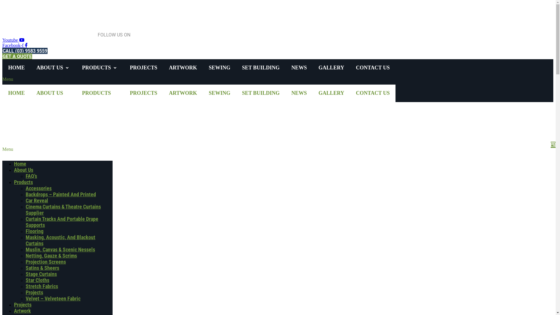 The image size is (560, 315). I want to click on Projects, so click(23, 304).